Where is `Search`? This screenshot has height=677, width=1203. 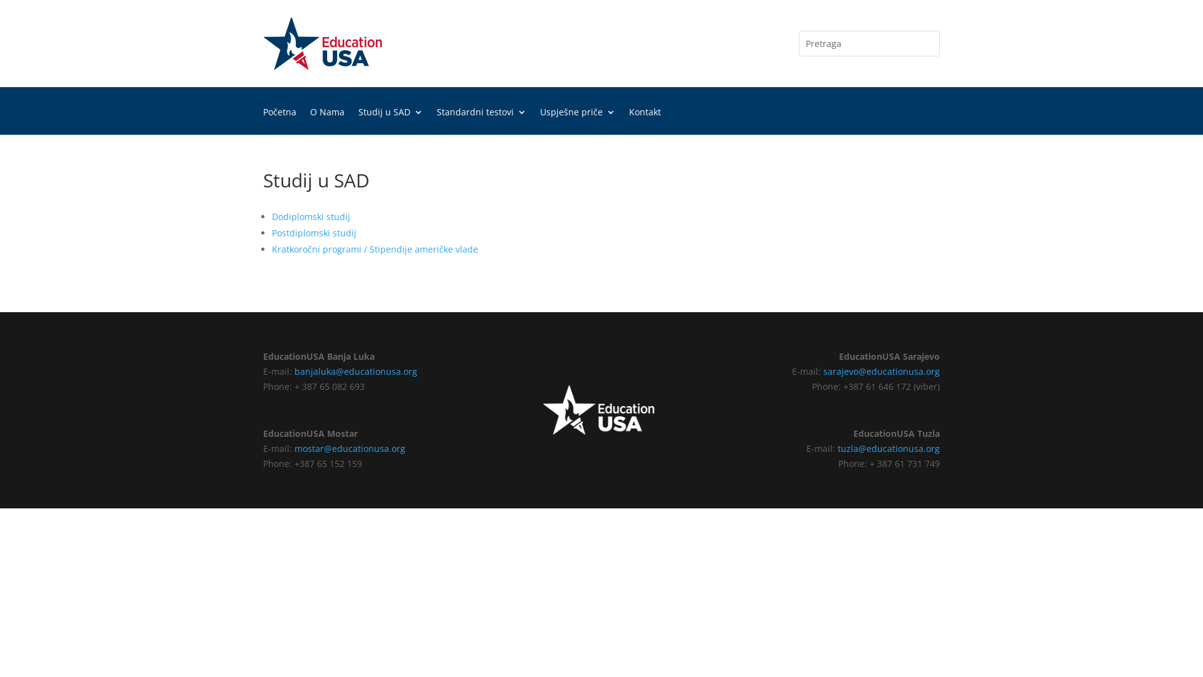 Search is located at coordinates (21, 12).